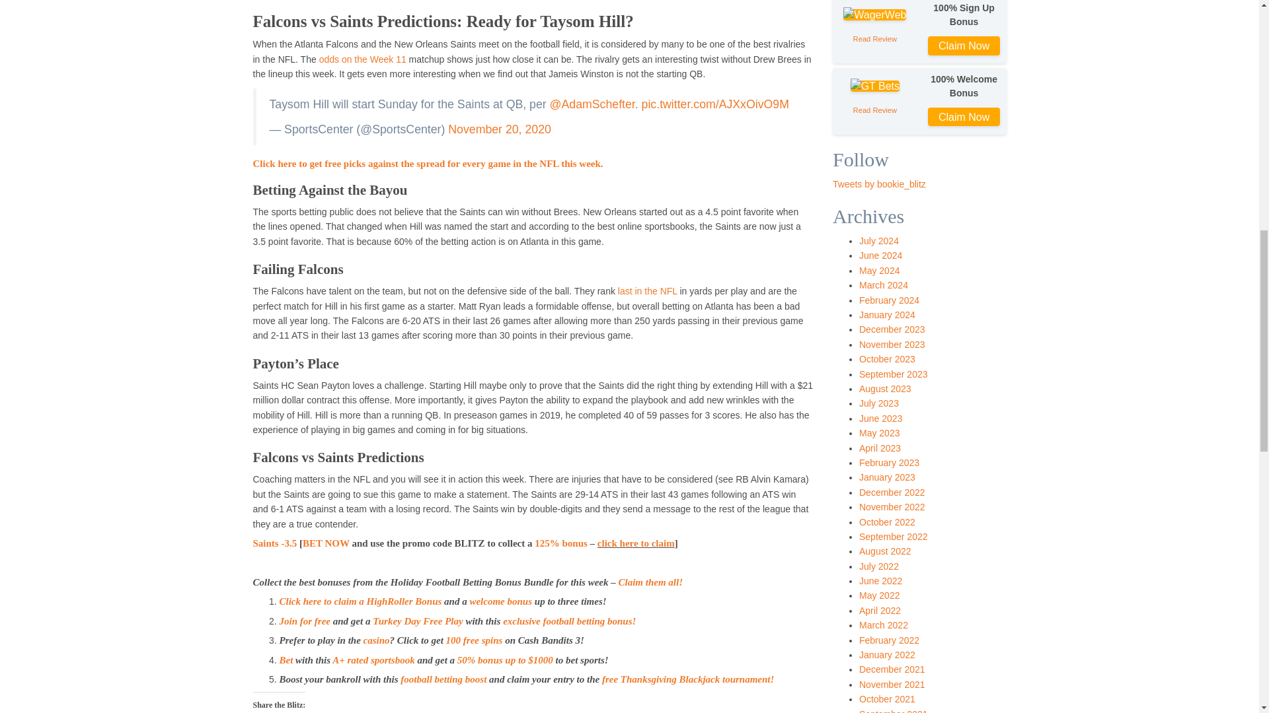 Image resolution: width=1269 pixels, height=713 pixels. What do you see at coordinates (636, 543) in the screenshot?
I see `click here to claim` at bounding box center [636, 543].